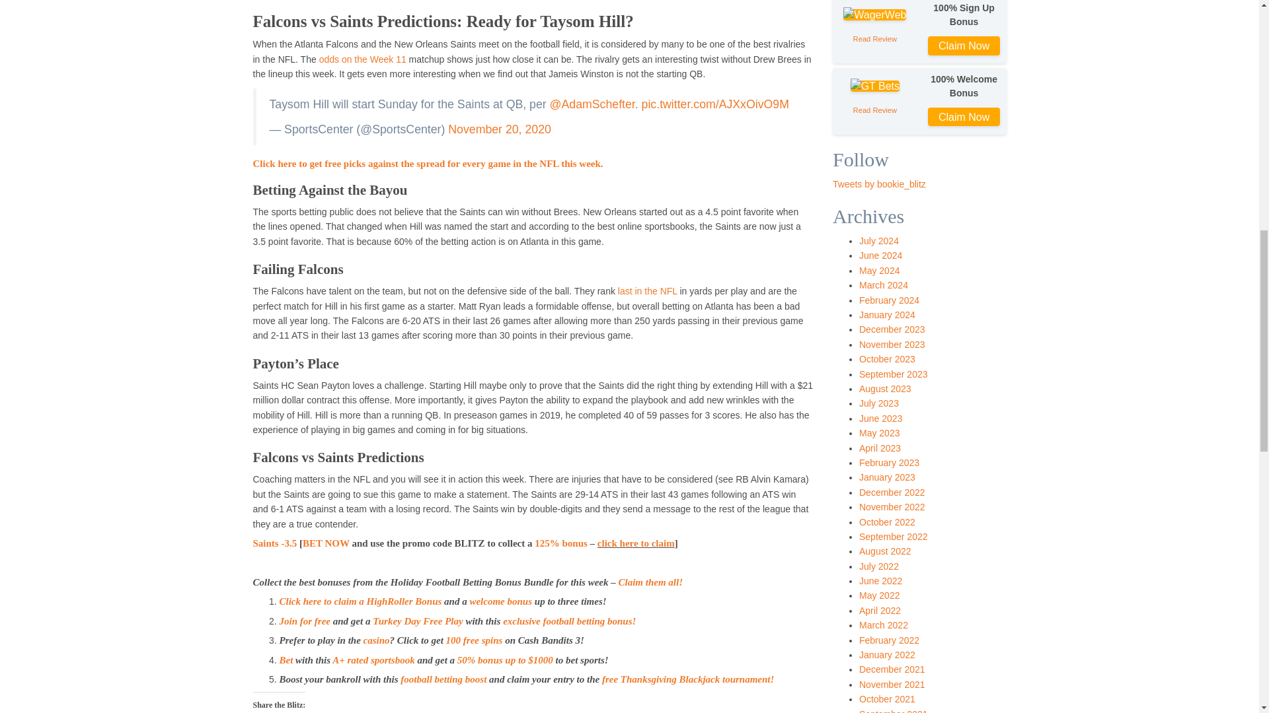 Image resolution: width=1269 pixels, height=713 pixels. What do you see at coordinates (636, 543) in the screenshot?
I see `click here to claim` at bounding box center [636, 543].